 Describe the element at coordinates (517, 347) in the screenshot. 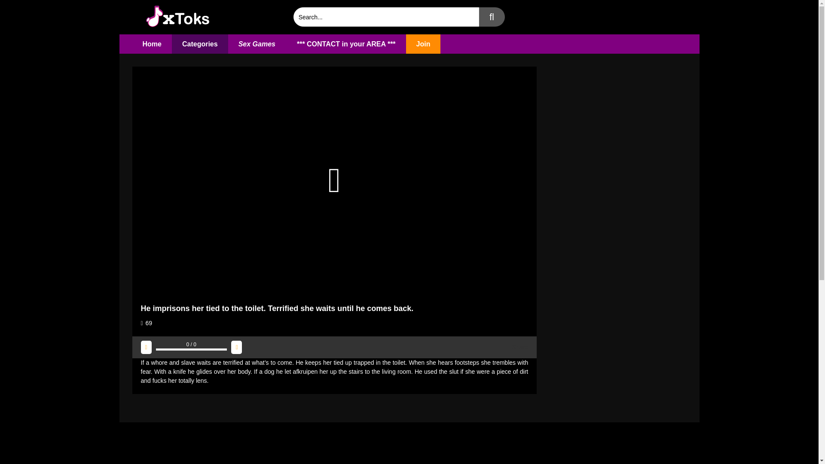

I see `Share` at that location.